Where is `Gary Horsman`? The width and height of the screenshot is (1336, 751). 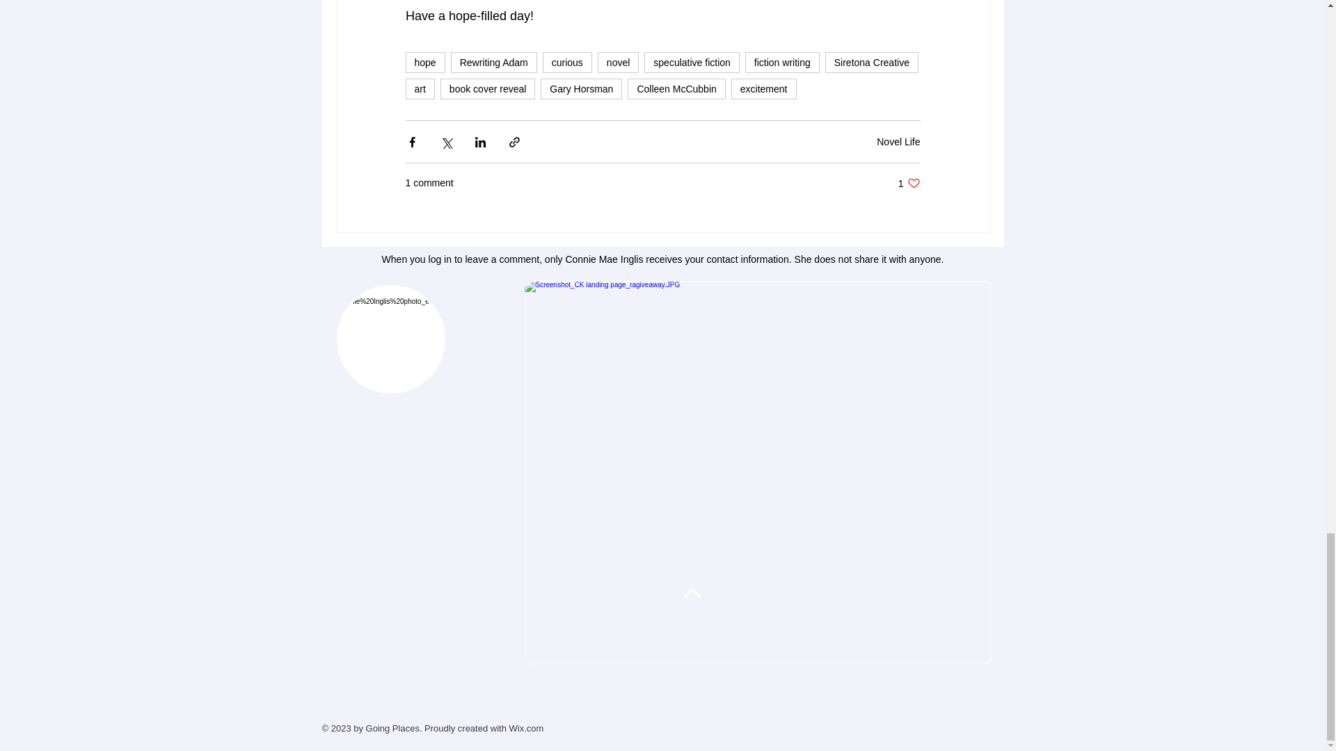
Gary Horsman is located at coordinates (582, 89).